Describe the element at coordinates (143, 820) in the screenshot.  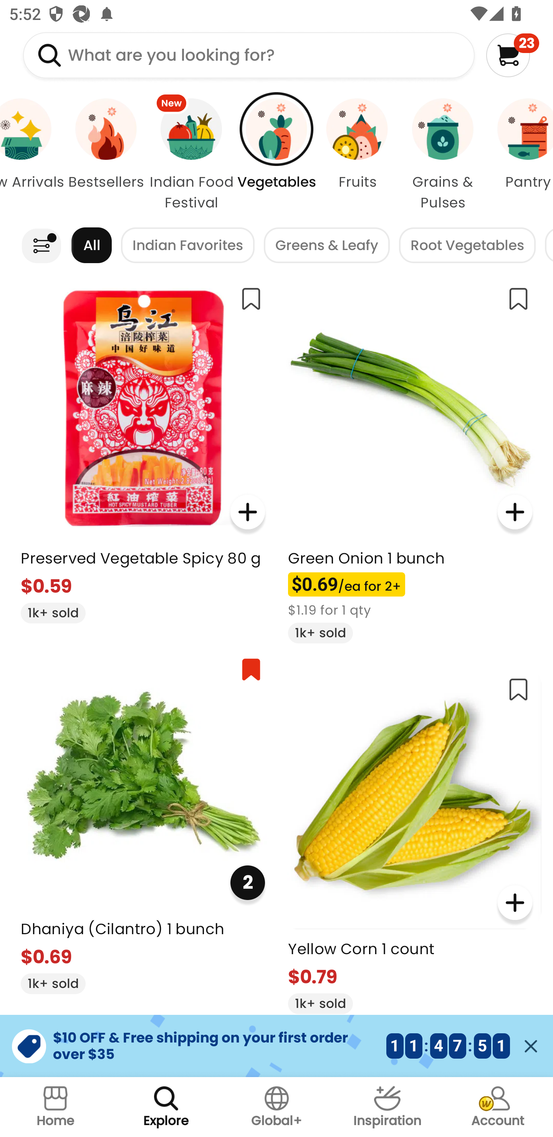
I see `2 Dhaniya (Cilantro) 1 bunch $0.69 1k+ sold` at that location.